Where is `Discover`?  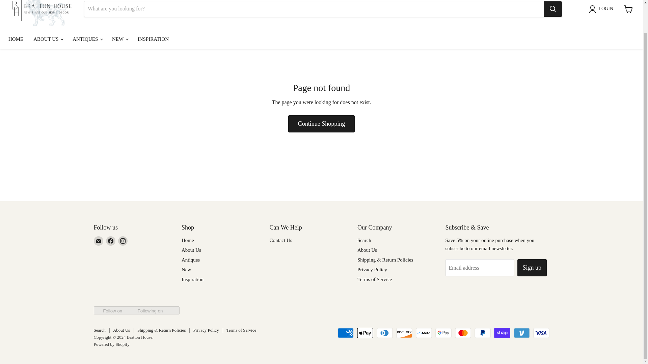 Discover is located at coordinates (404, 333).